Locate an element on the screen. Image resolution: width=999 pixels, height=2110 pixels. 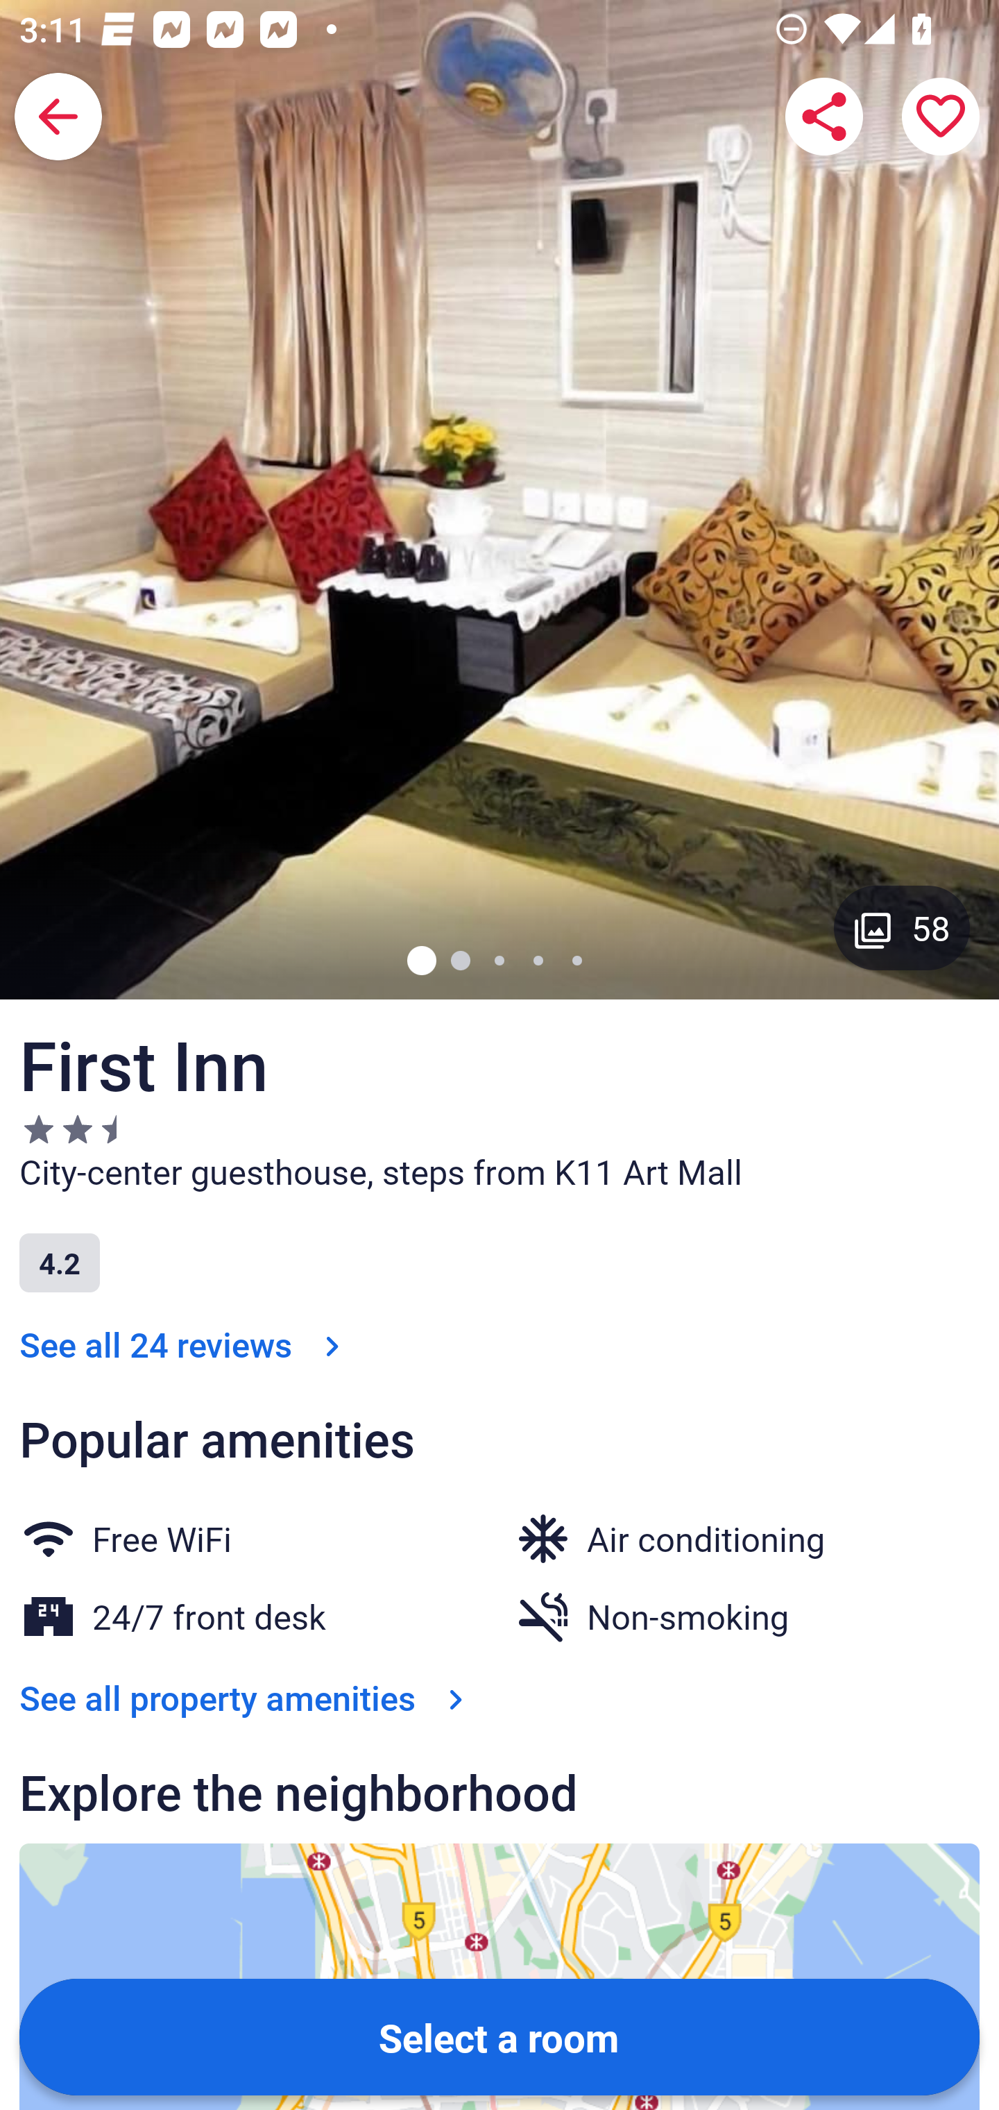
Share First Inn is located at coordinates (824, 117).